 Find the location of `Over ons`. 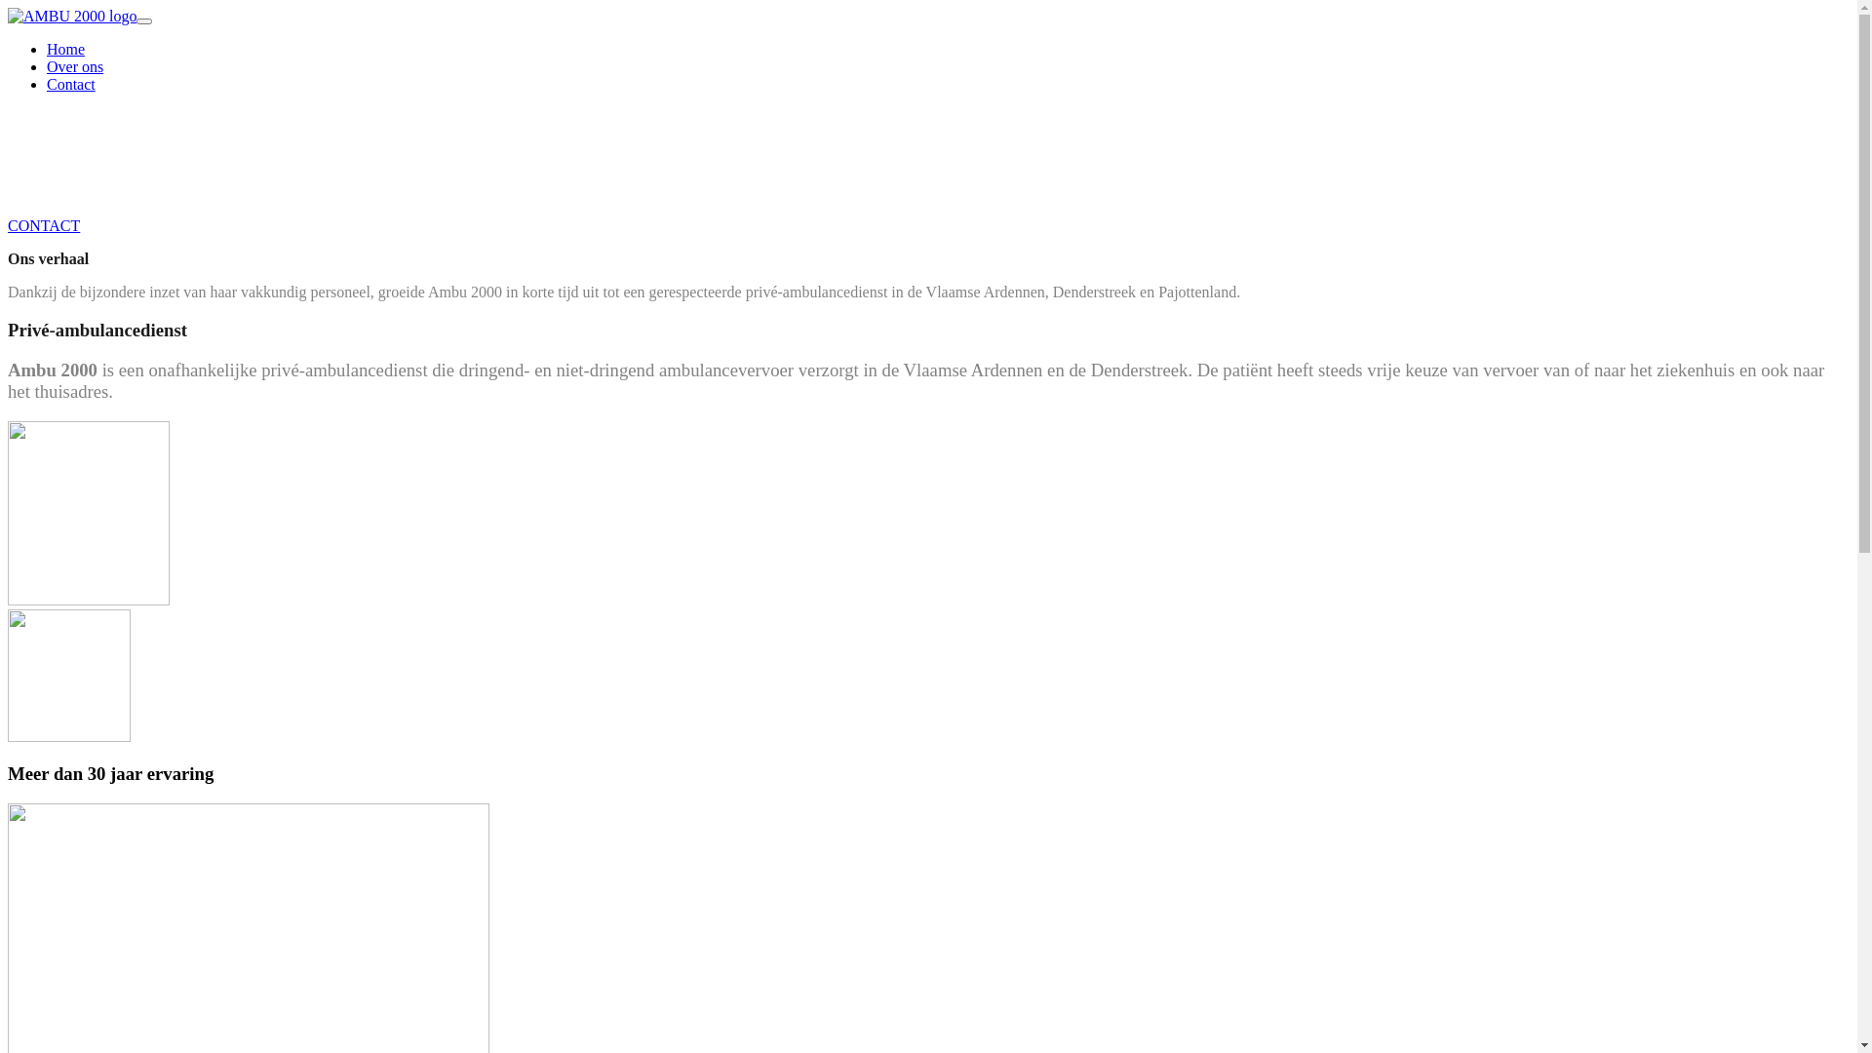

Over ons is located at coordinates (75, 66).